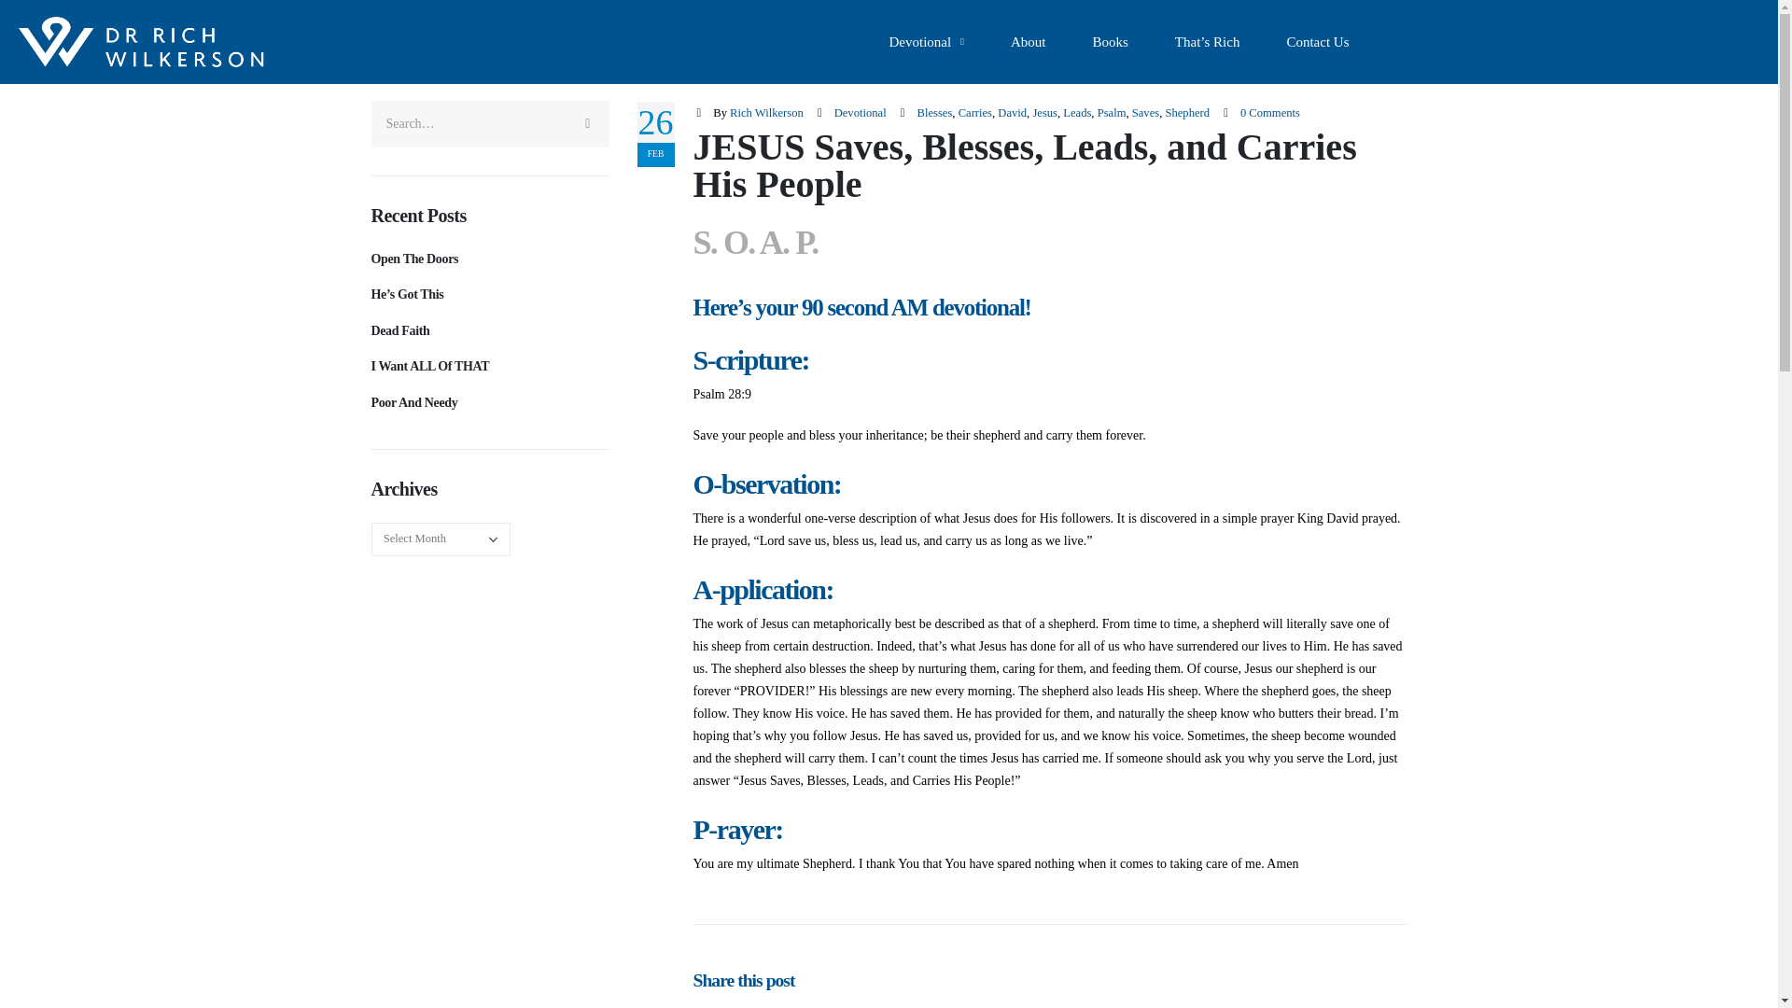  I want to click on Saves, so click(1146, 113).